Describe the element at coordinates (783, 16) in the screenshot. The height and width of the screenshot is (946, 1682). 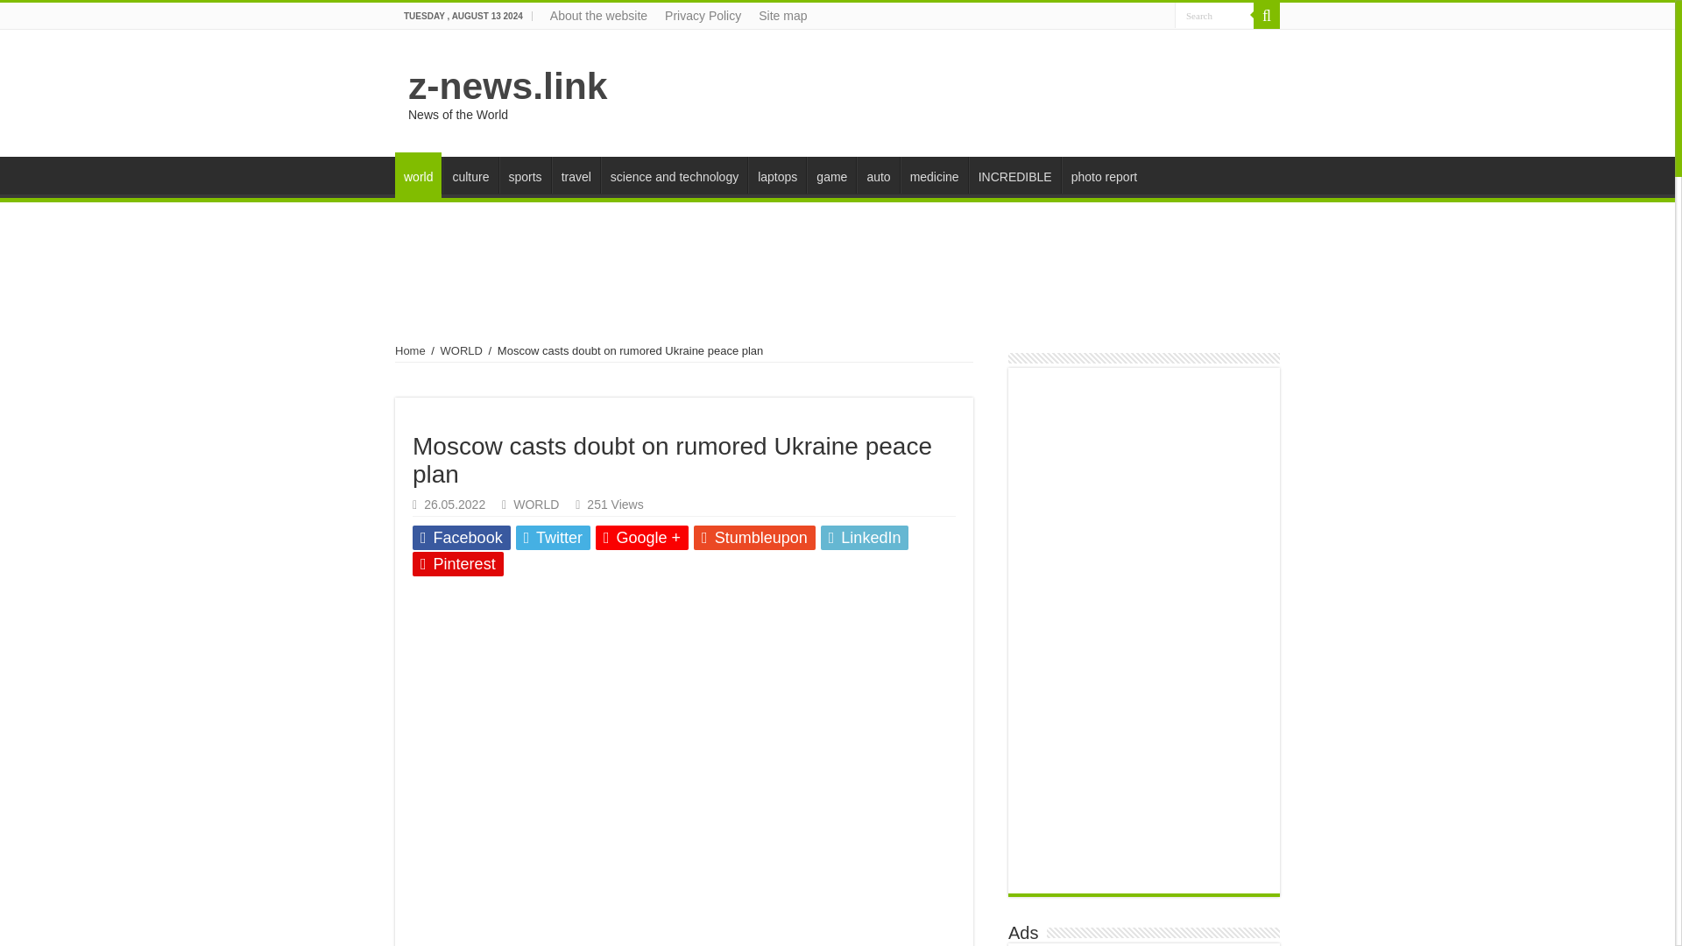
I see `Site map` at that location.